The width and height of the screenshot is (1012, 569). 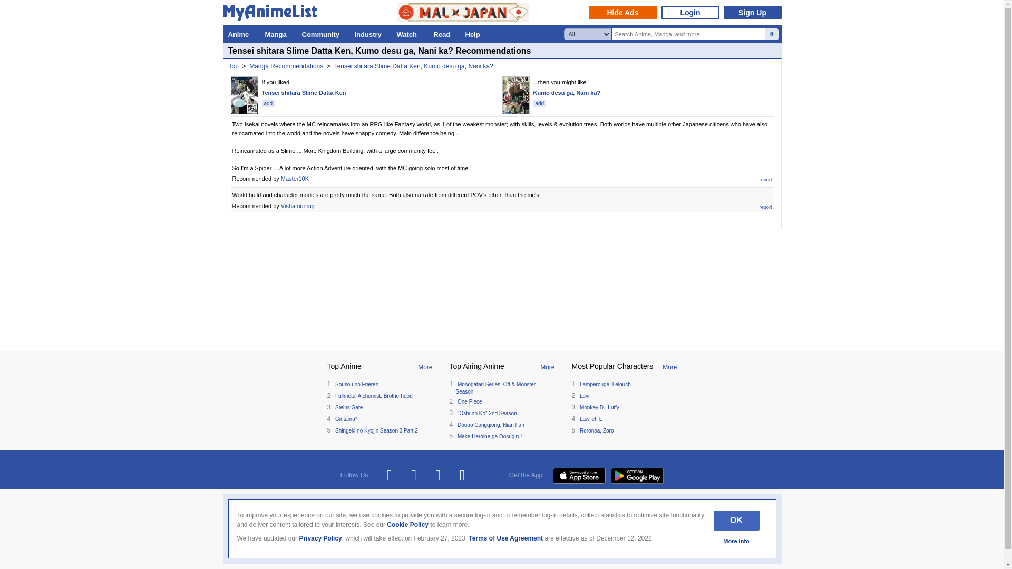 What do you see at coordinates (752, 12) in the screenshot?
I see `Sign Up` at bounding box center [752, 12].